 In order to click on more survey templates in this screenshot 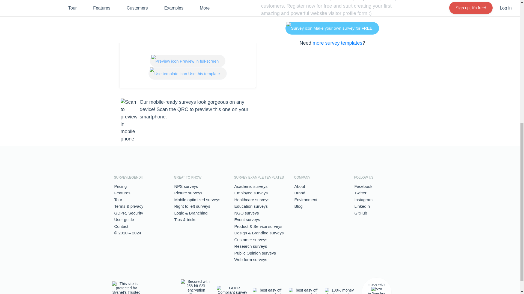, I will do `click(337, 43)`.